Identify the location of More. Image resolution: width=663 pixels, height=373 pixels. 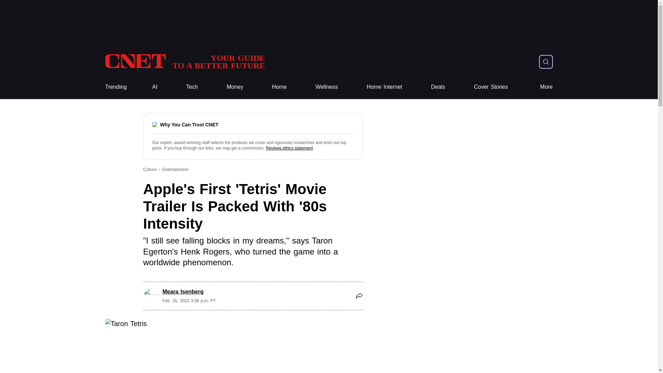
(235, 87).